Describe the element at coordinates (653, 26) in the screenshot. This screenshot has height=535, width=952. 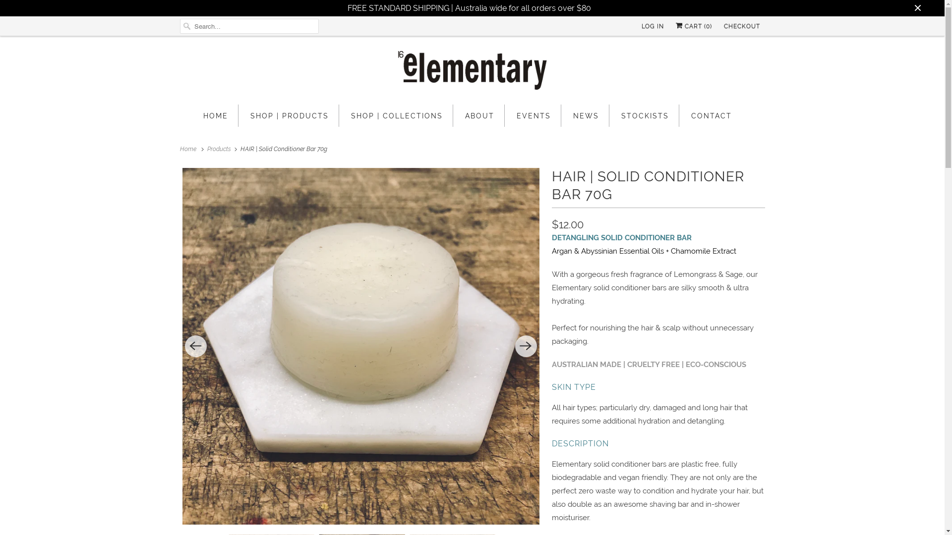
I see `LOG IN` at that location.